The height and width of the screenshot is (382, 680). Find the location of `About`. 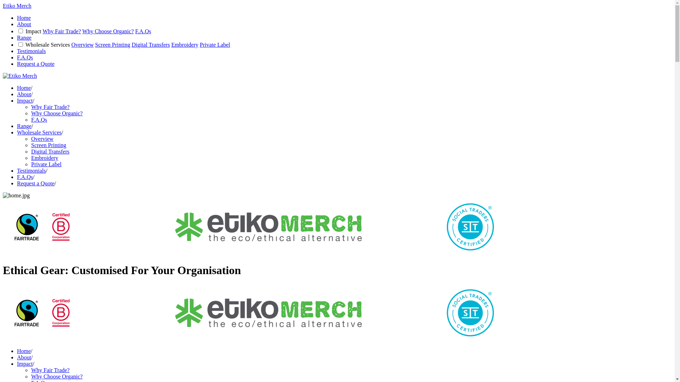

About is located at coordinates (24, 94).